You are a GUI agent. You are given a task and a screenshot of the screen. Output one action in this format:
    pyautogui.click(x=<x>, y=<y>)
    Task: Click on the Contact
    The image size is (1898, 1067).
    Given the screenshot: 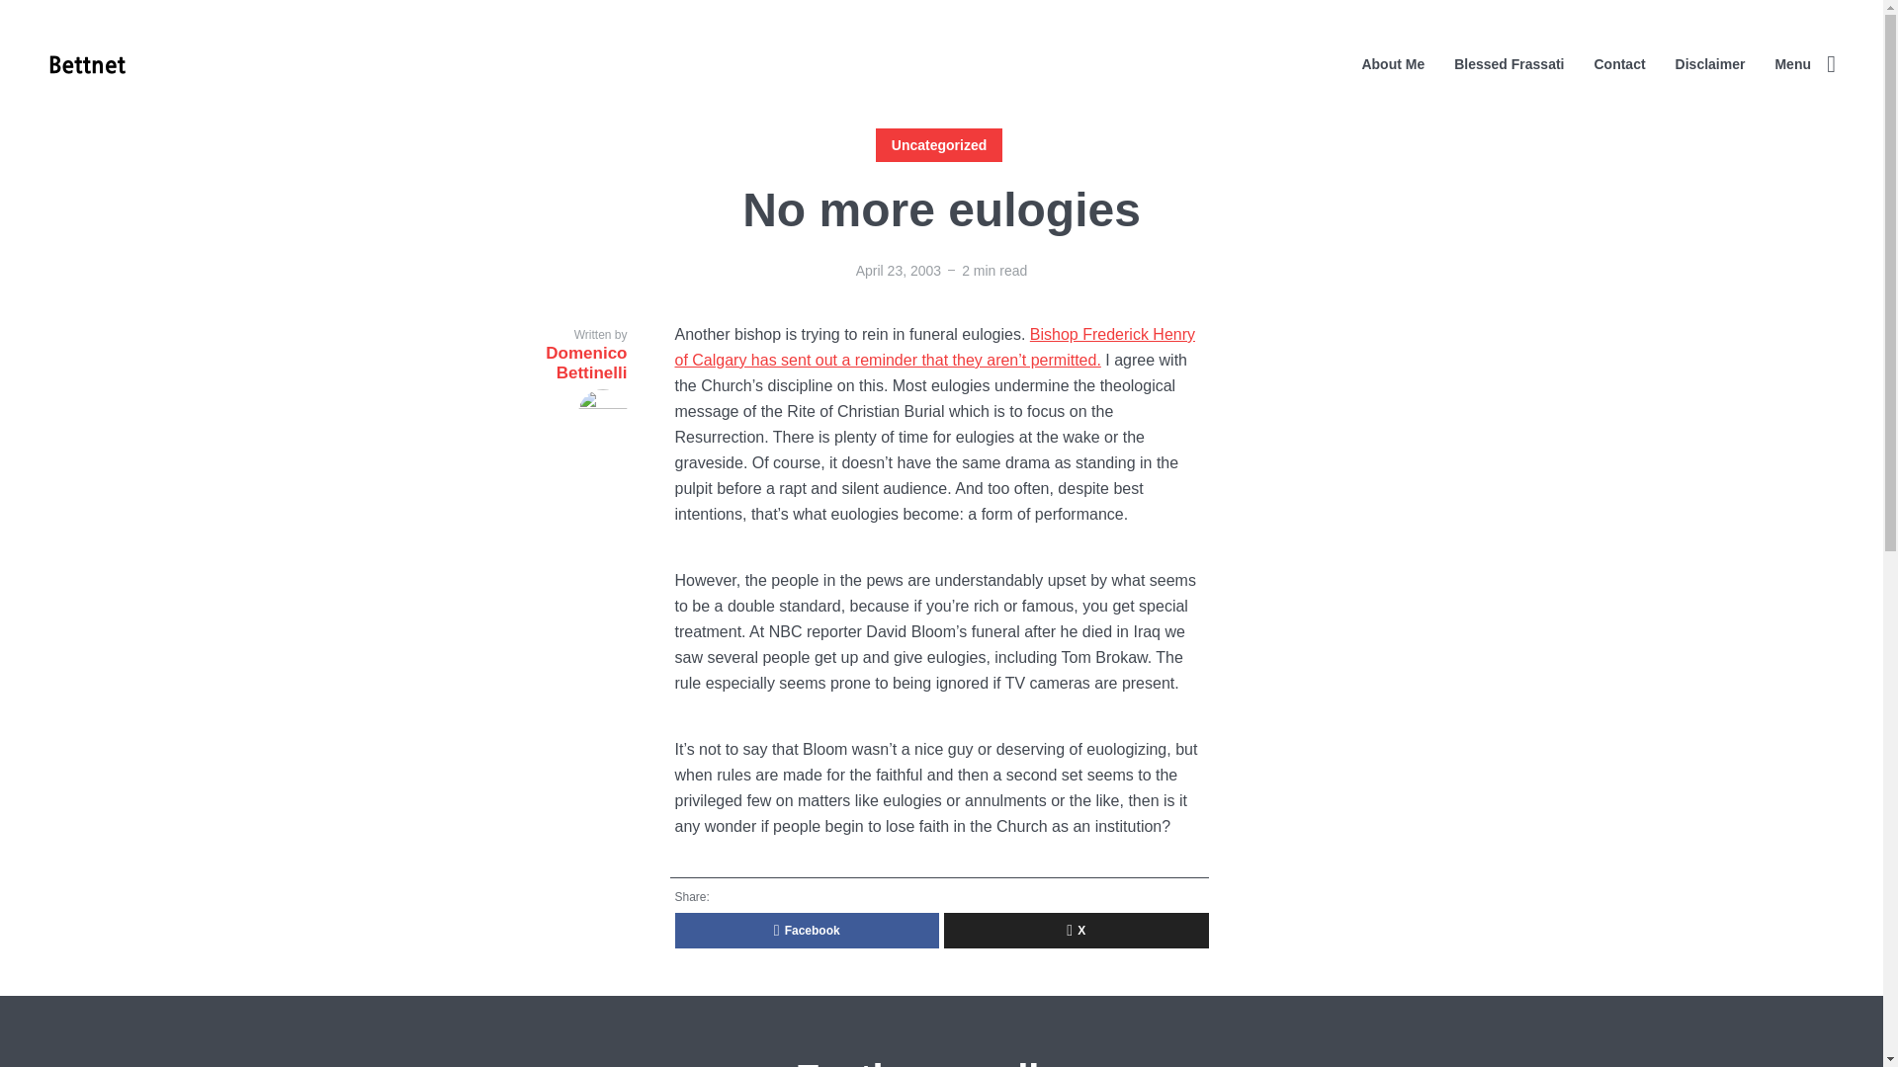 What is the action you would take?
    pyautogui.click(x=1619, y=63)
    